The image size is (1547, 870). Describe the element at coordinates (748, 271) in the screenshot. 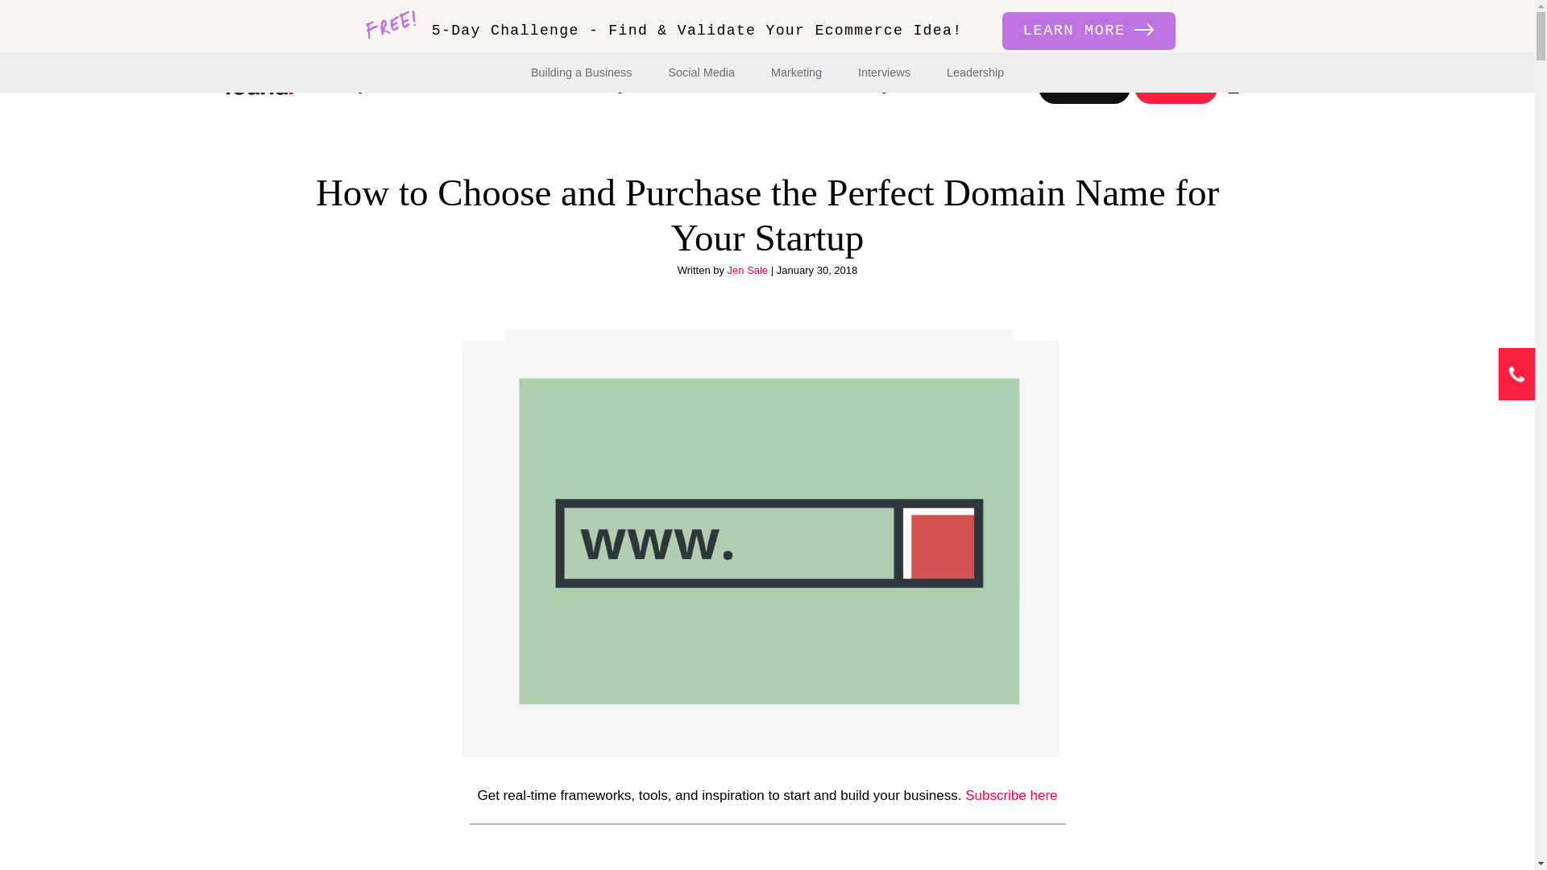

I see `Jen Sale` at that location.